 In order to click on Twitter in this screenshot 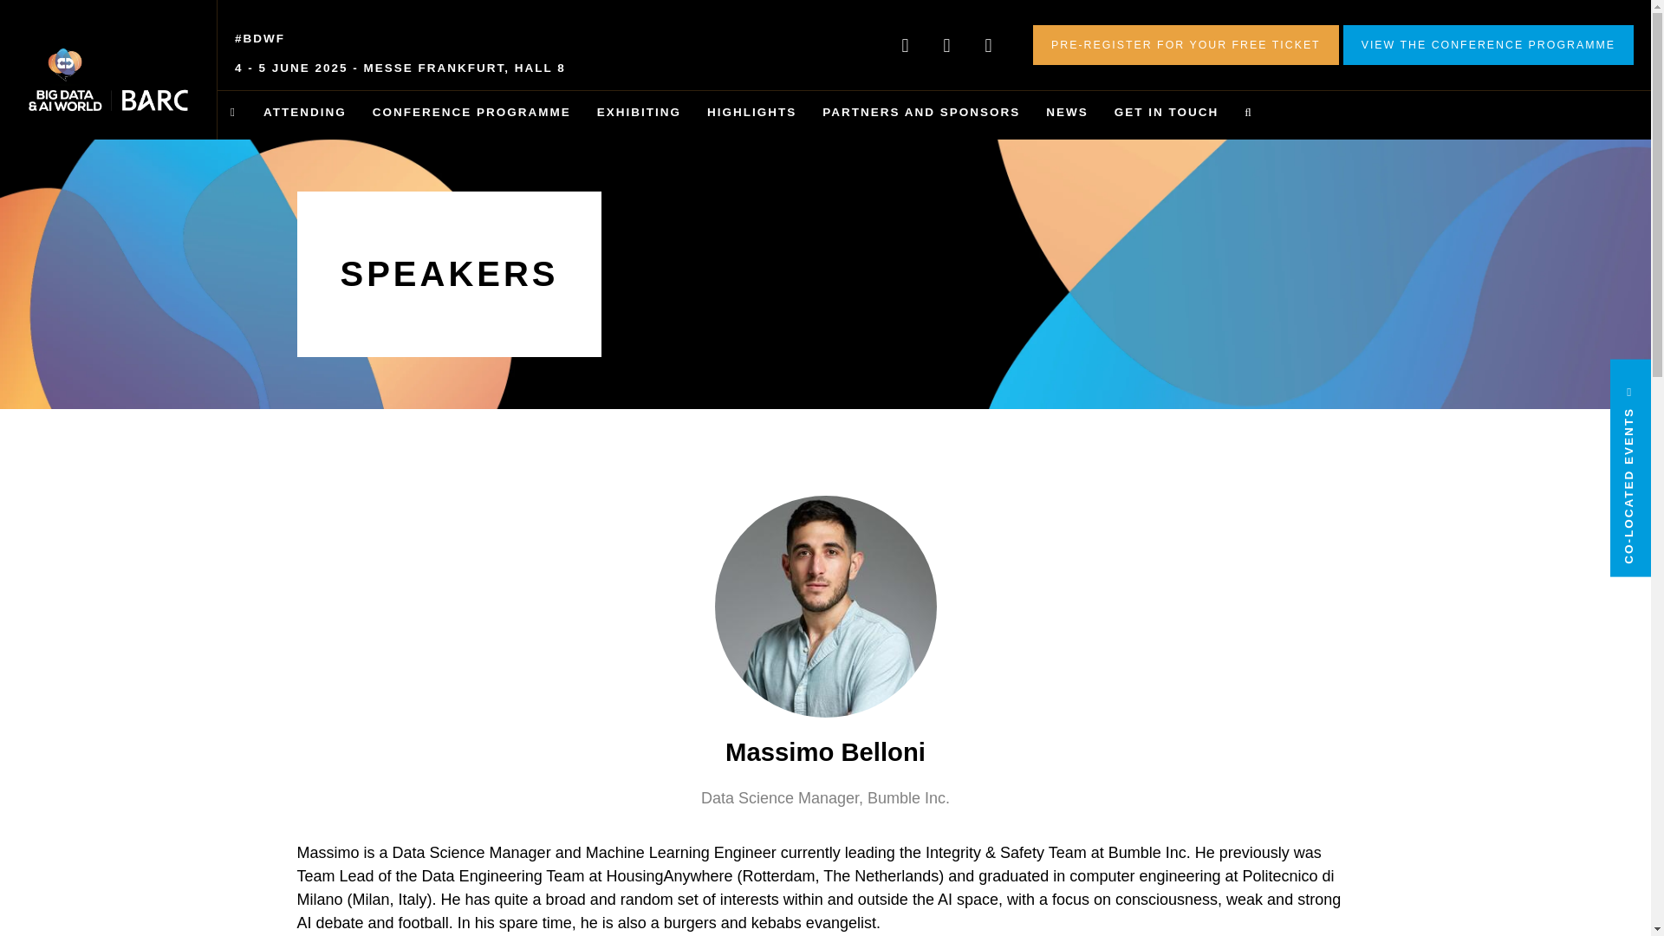, I will do `click(905, 45)`.